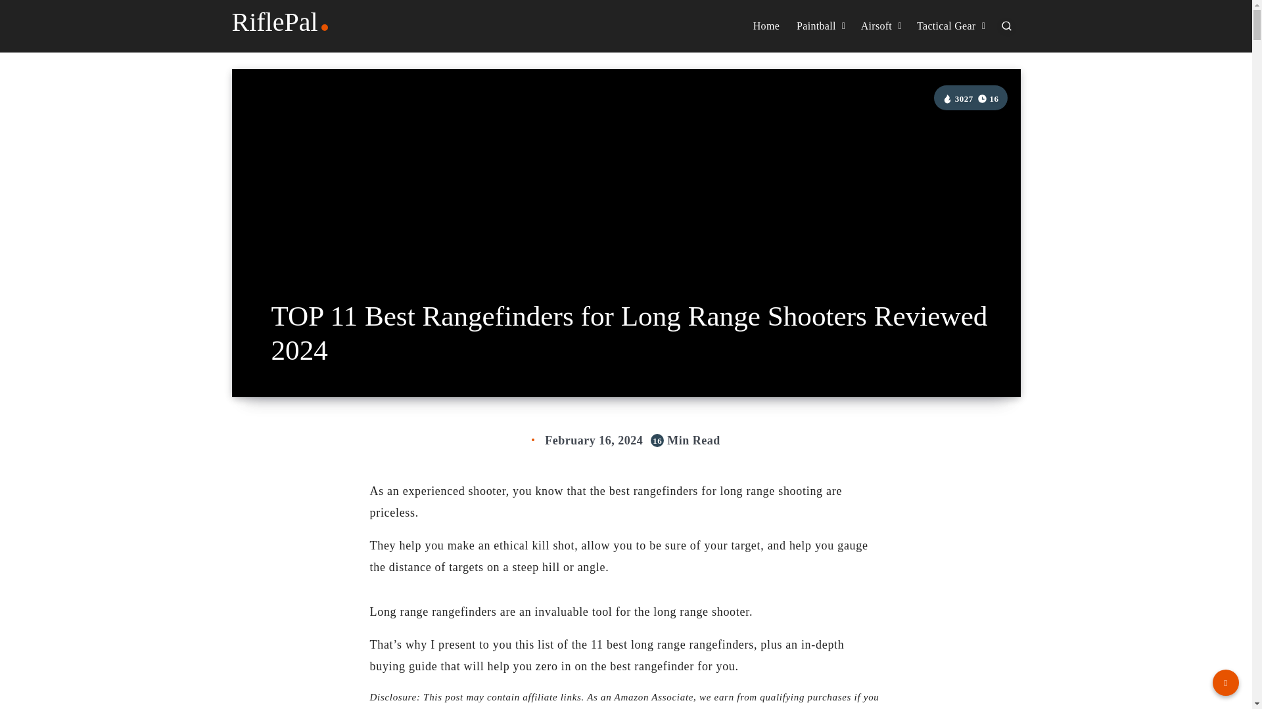 The height and width of the screenshot is (709, 1262). What do you see at coordinates (958, 98) in the screenshot?
I see `3027 Views` at bounding box center [958, 98].